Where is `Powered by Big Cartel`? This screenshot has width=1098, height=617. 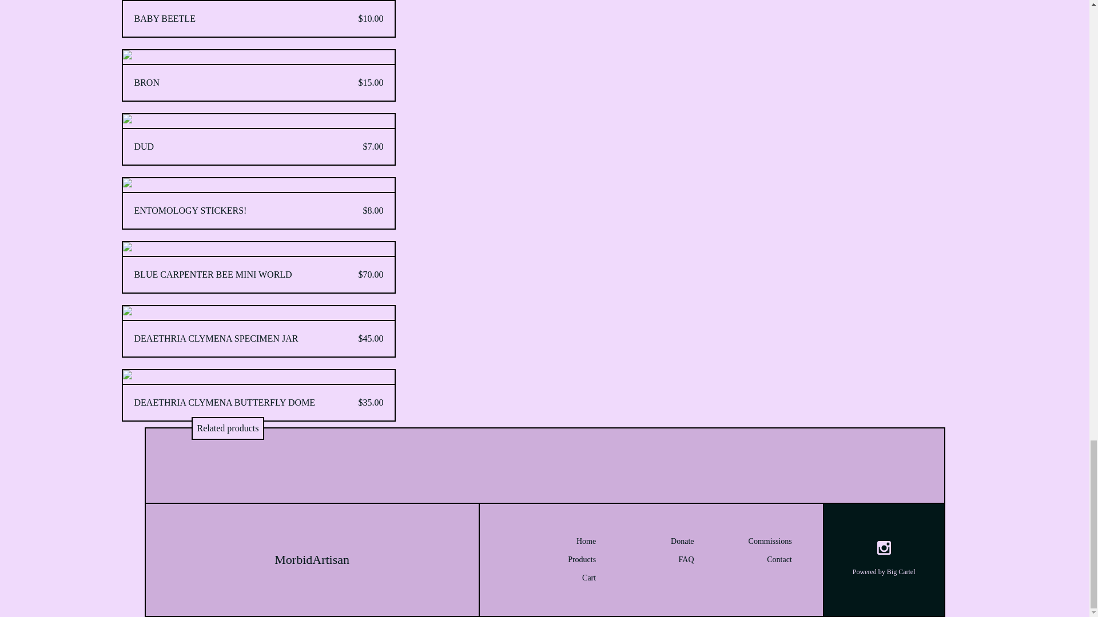
Powered by Big Cartel is located at coordinates (884, 571).